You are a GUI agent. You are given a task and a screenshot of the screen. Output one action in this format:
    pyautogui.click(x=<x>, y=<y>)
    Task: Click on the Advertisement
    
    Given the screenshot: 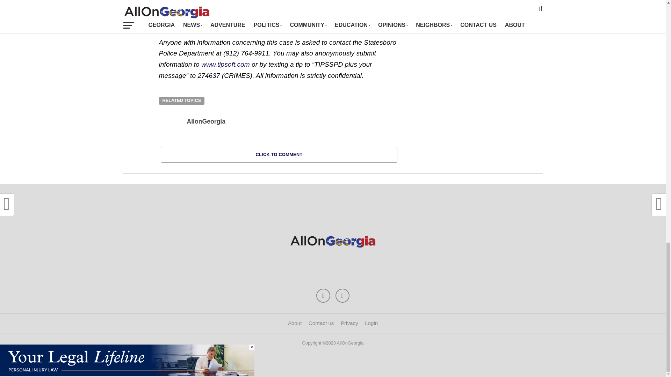 What is the action you would take?
    pyautogui.click(x=332, y=214)
    